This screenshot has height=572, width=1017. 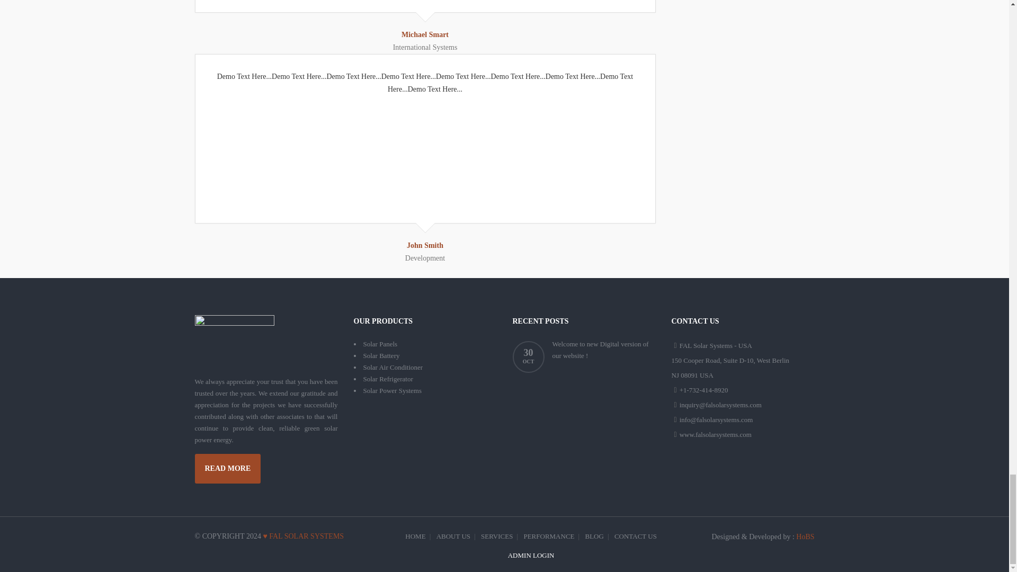 I want to click on Solar Battery, so click(x=381, y=356).